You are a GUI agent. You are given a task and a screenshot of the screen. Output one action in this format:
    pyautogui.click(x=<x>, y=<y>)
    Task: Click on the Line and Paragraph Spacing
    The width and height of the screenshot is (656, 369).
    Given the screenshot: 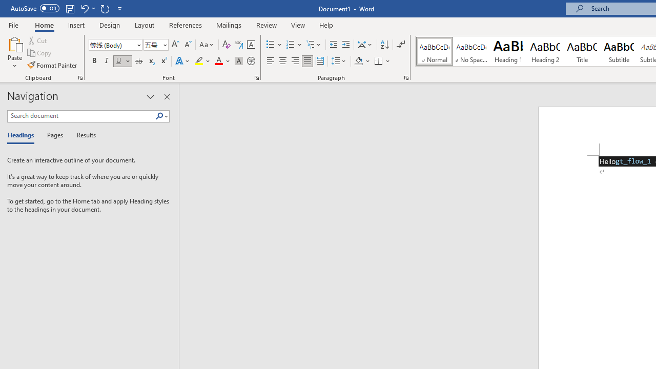 What is the action you would take?
    pyautogui.click(x=339, y=61)
    